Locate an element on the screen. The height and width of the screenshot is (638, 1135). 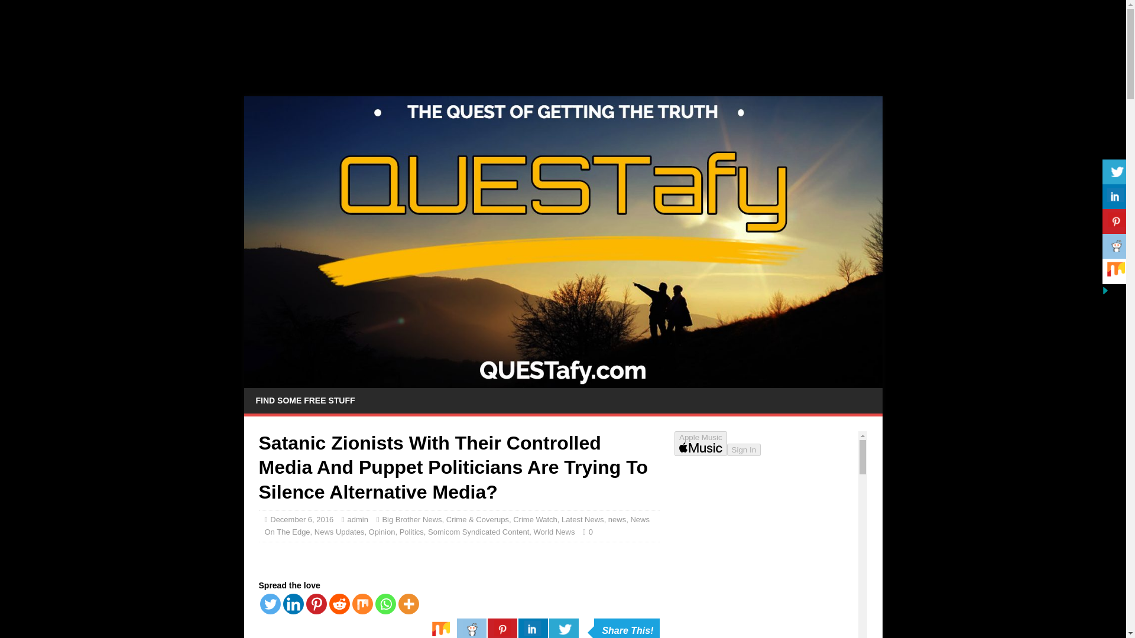
Share On Stumbleupon is located at coordinates (441, 628).